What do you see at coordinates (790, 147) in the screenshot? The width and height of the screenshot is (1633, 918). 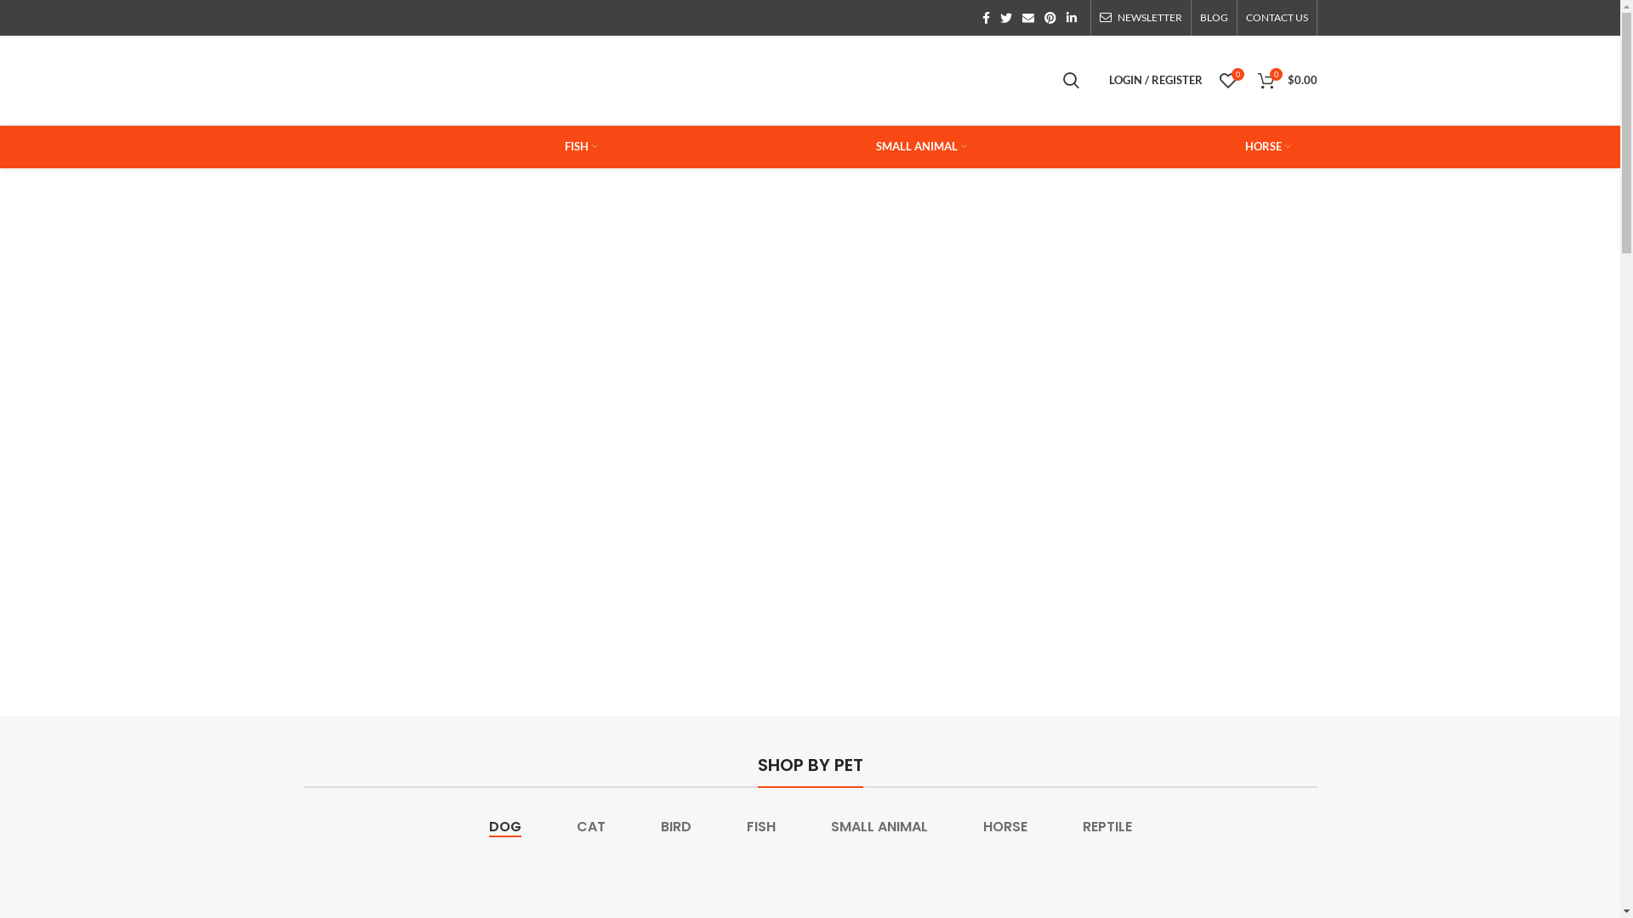 I see `SMALL ANIMAL` at bounding box center [790, 147].